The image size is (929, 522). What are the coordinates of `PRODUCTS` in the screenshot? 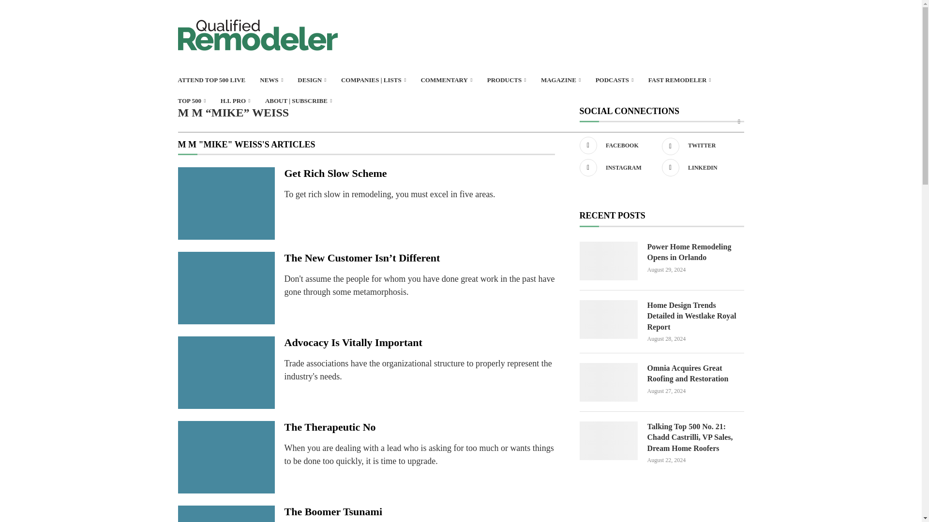 It's located at (507, 80).